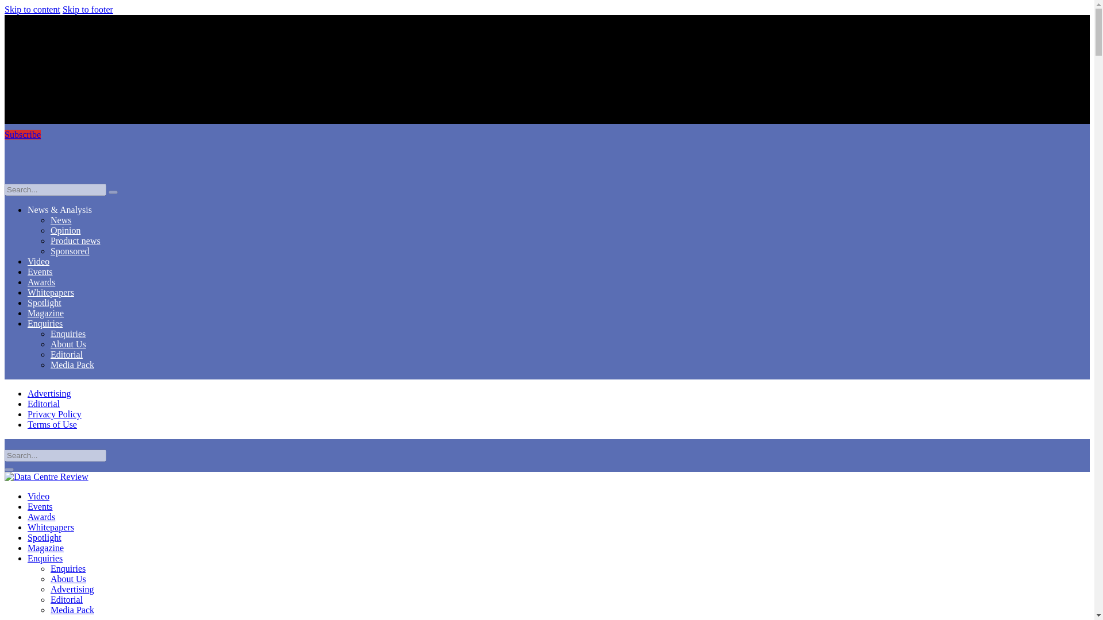 The width and height of the screenshot is (1103, 620). I want to click on Magazine, so click(46, 548).